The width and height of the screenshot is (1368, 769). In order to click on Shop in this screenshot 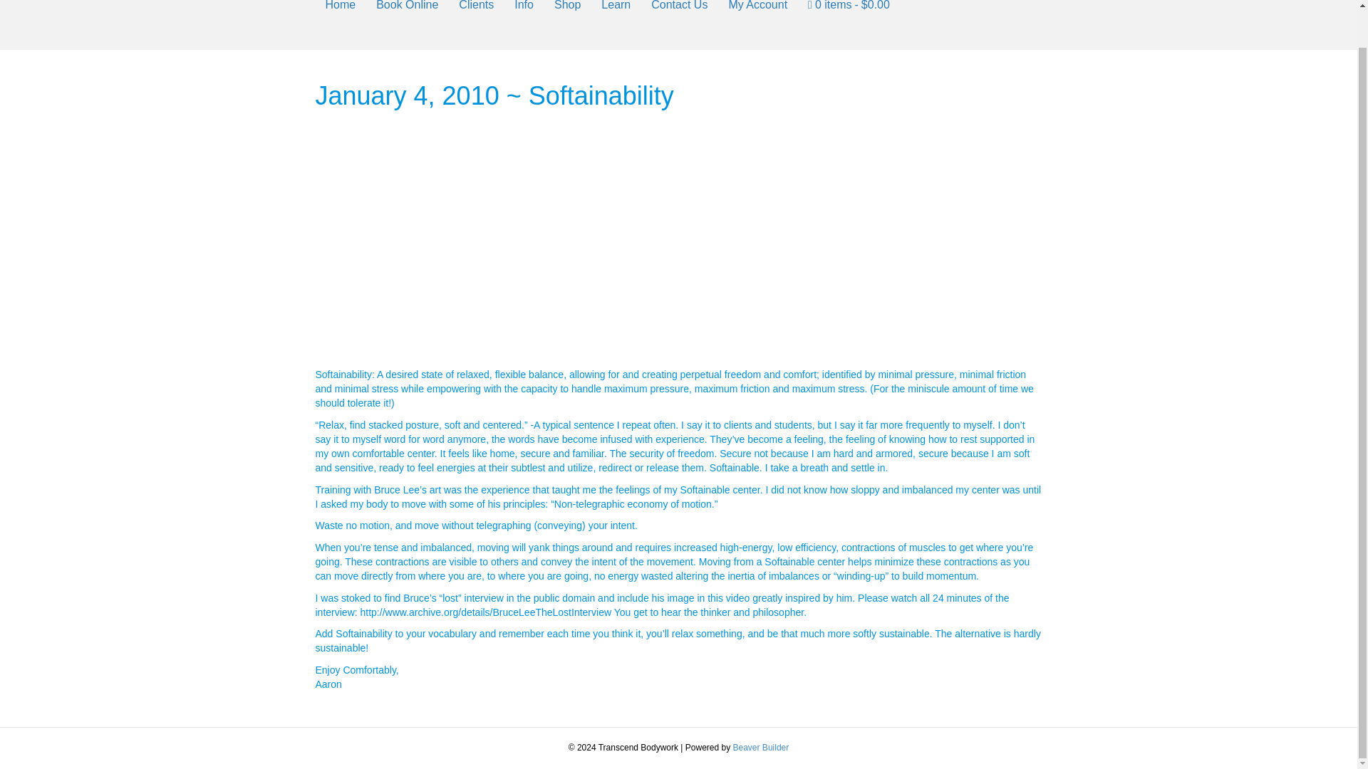, I will do `click(567, 10)`.